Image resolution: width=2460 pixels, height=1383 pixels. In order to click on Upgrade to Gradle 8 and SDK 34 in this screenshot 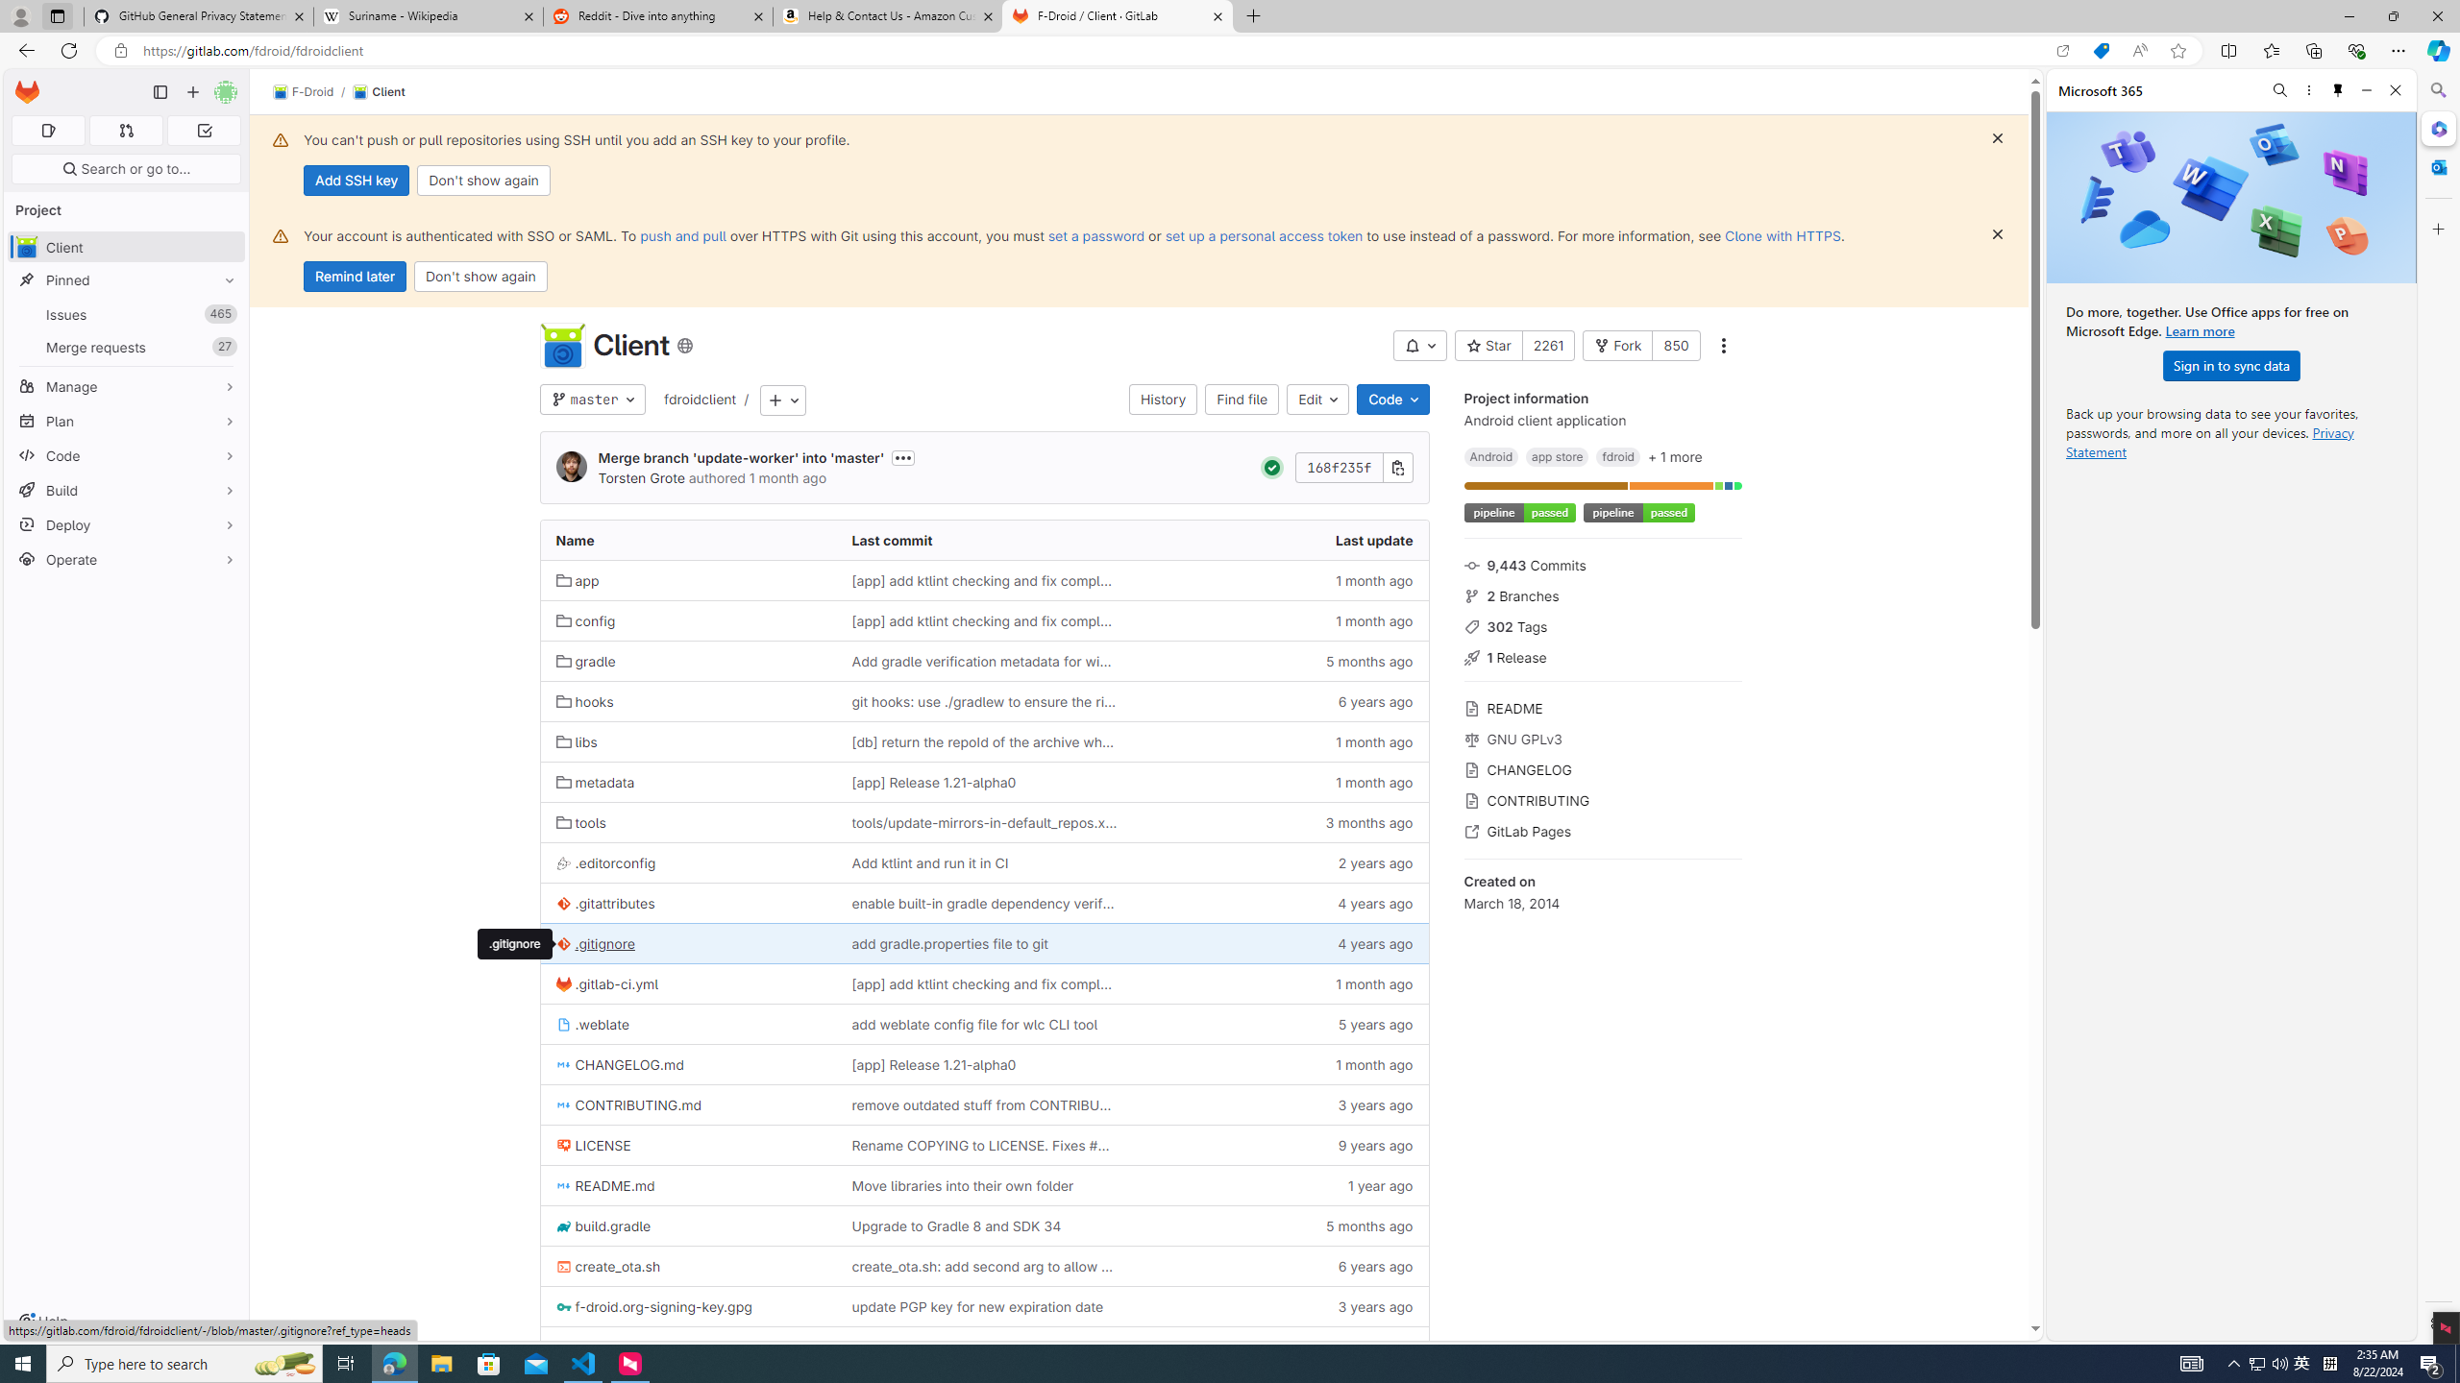, I will do `click(985, 1225)`.